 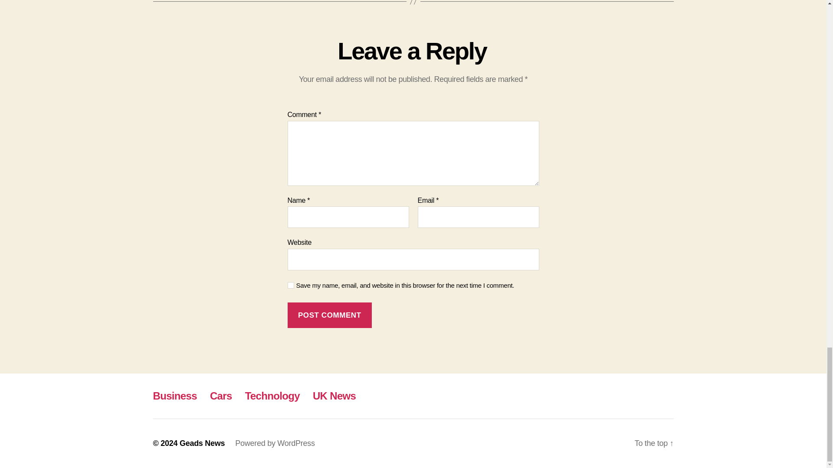 What do you see at coordinates (334, 395) in the screenshot?
I see `UK News` at bounding box center [334, 395].